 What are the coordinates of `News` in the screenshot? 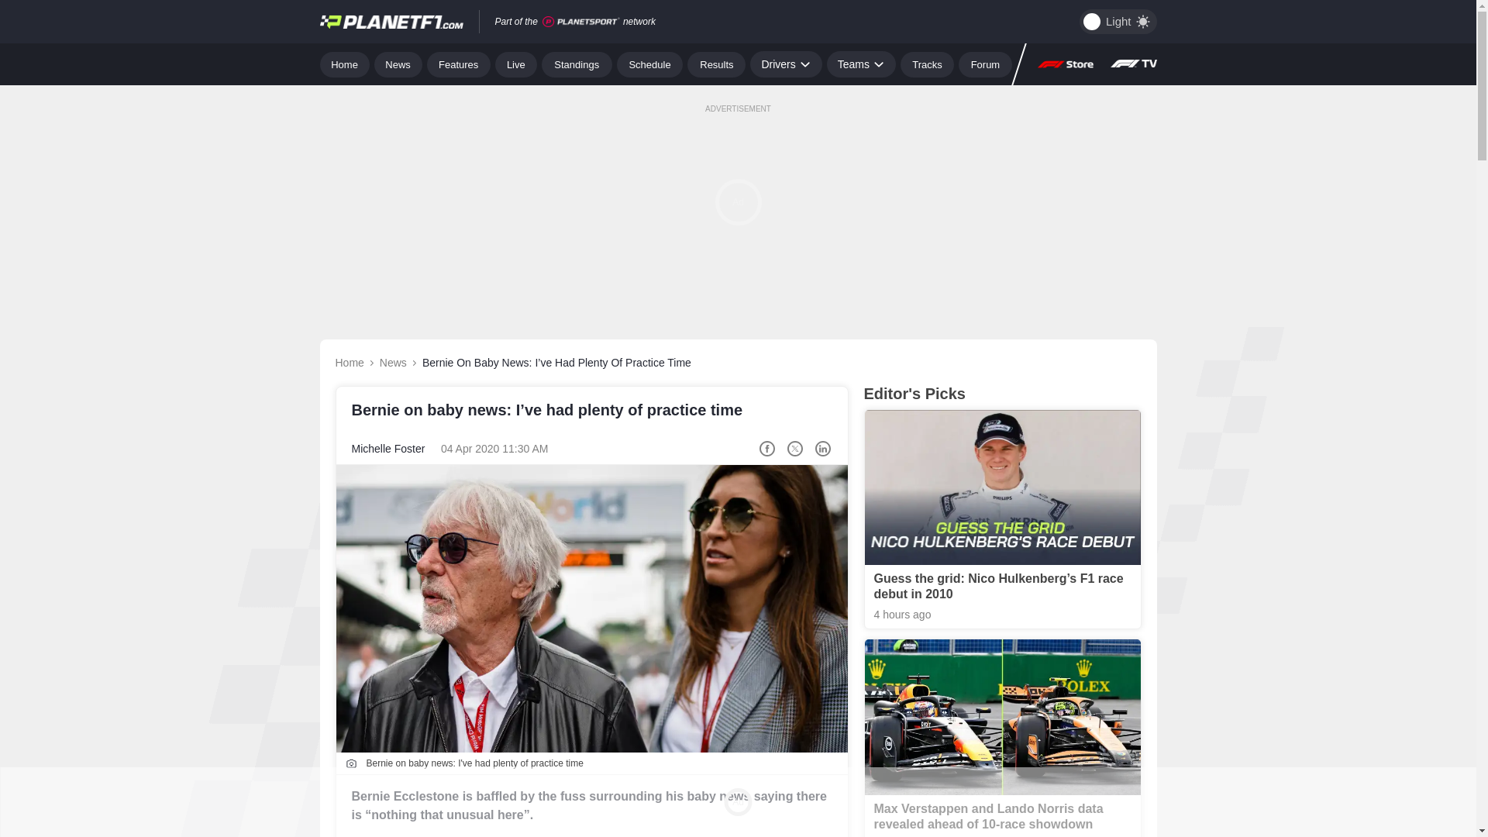 It's located at (398, 64).